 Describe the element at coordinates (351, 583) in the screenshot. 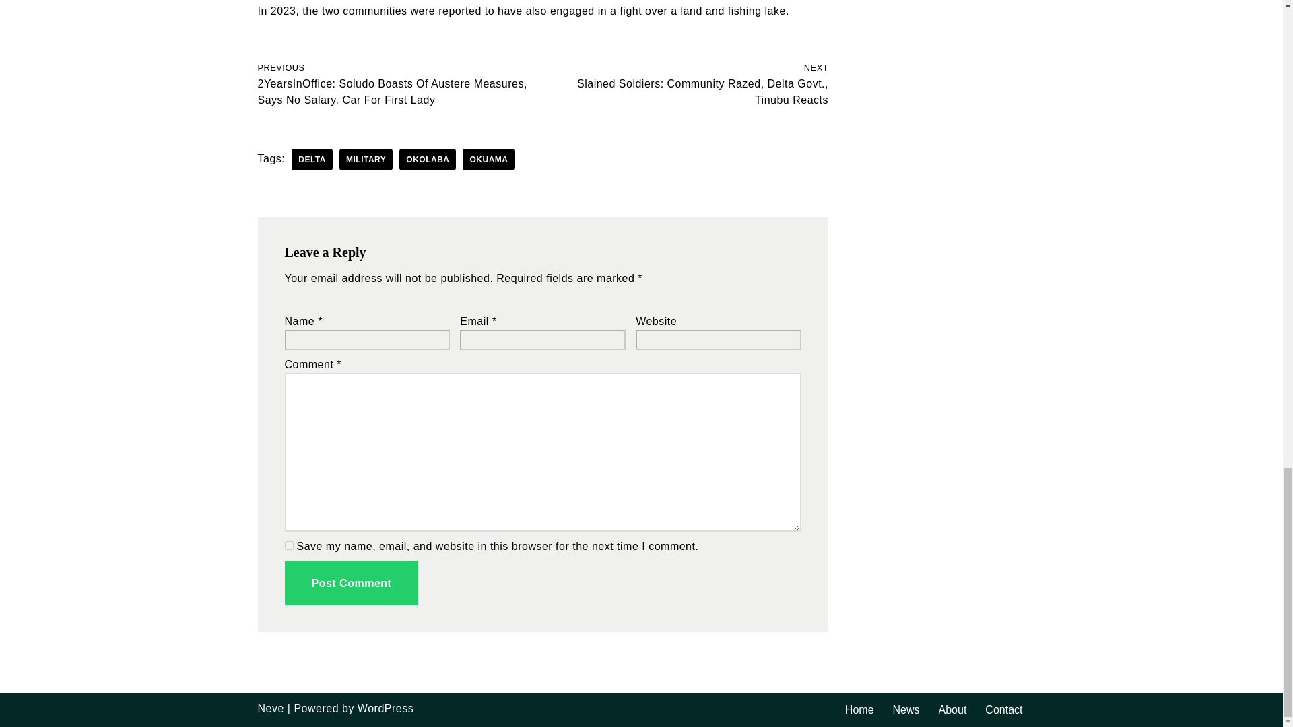

I see `Post Comment` at that location.